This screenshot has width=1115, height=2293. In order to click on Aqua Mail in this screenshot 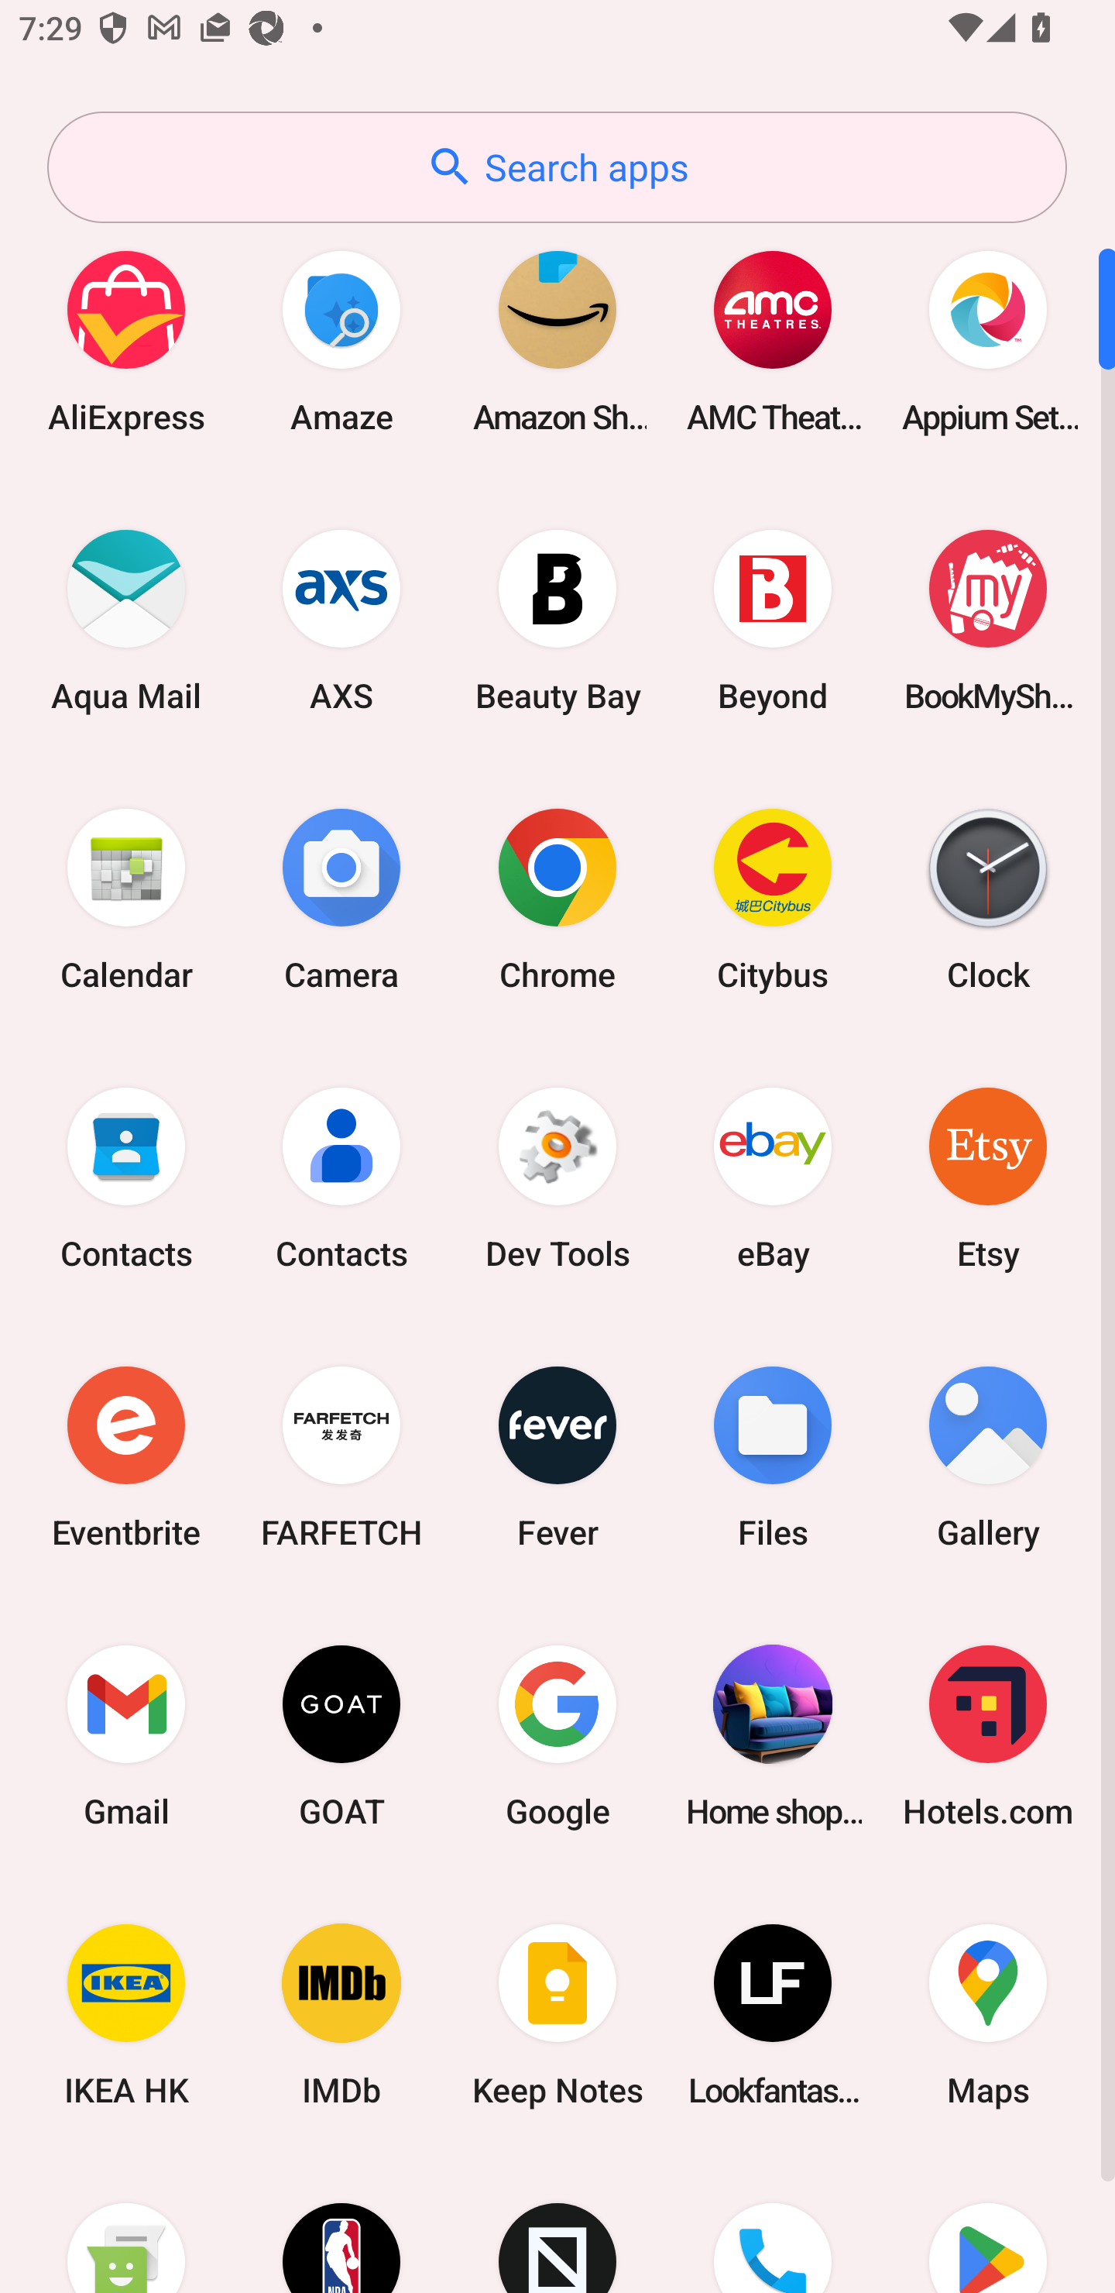, I will do `click(126, 620)`.